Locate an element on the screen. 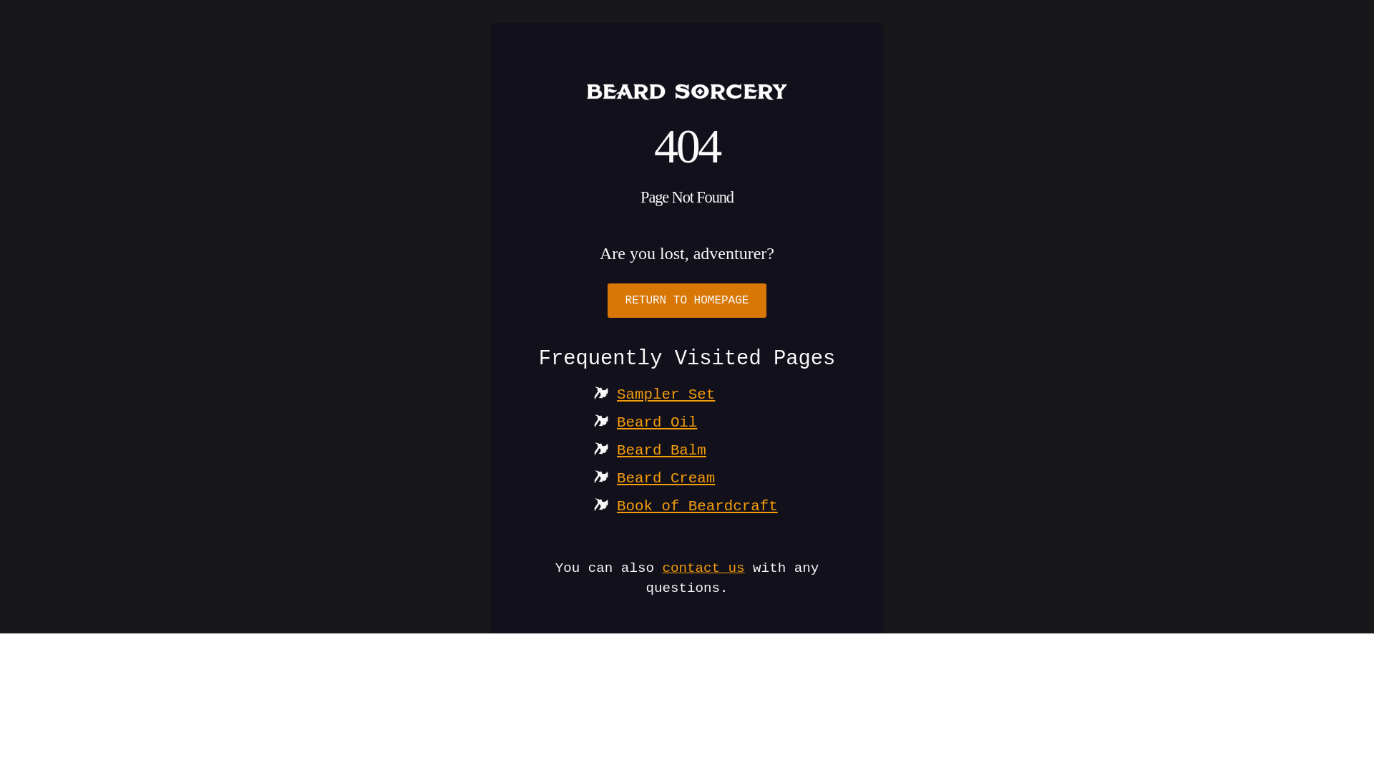  Sampler Set is located at coordinates (666, 395).